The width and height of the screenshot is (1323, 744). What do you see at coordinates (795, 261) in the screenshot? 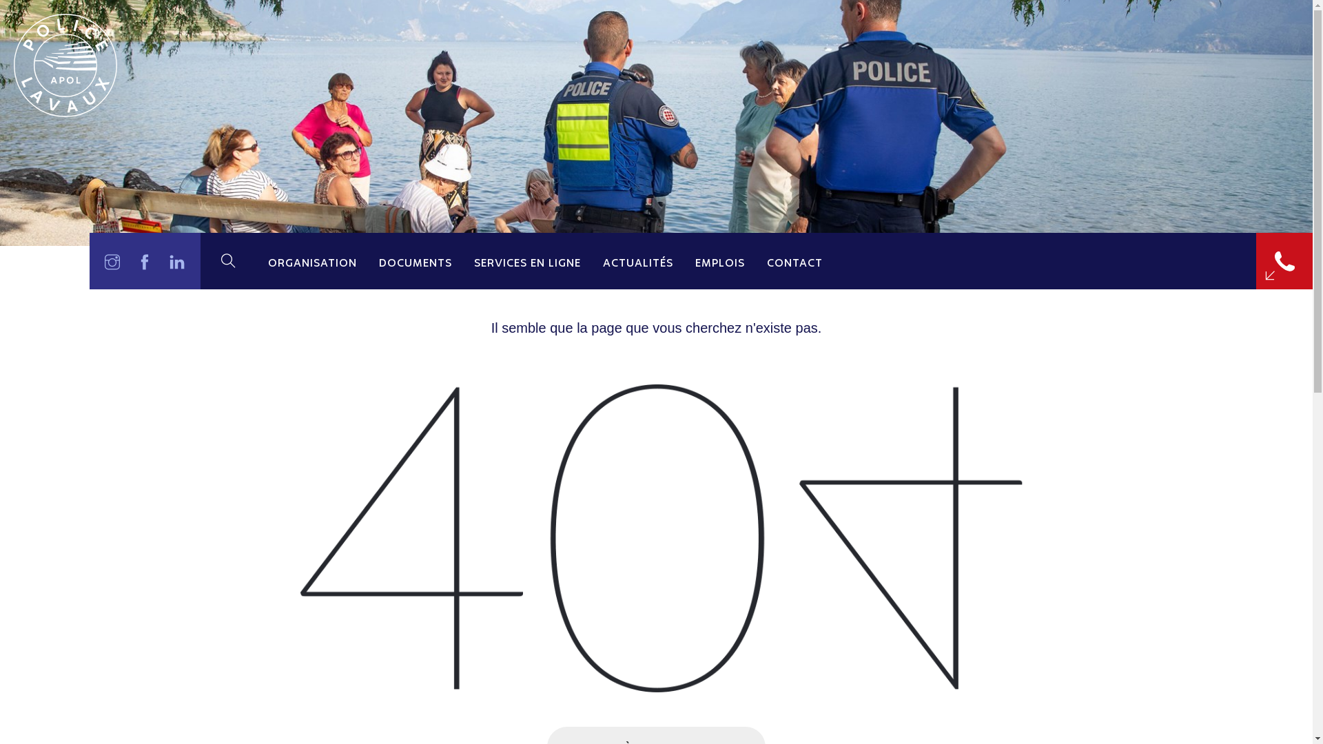
I see `CONTACT` at bounding box center [795, 261].